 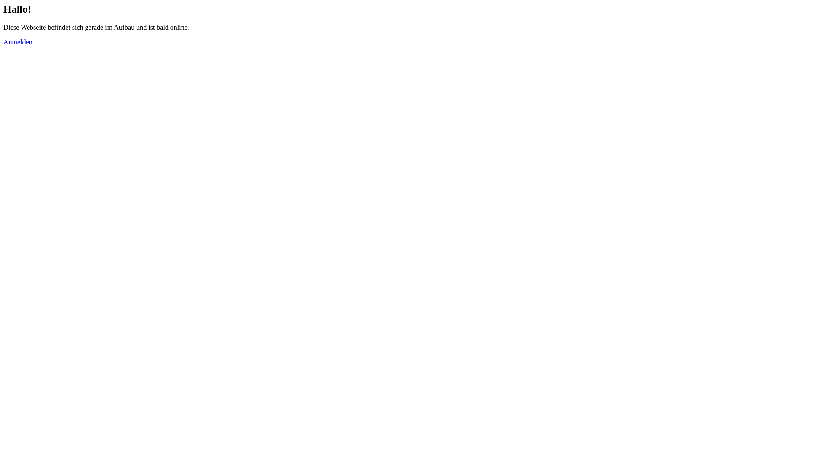 I want to click on Anmelden, so click(x=18, y=42).